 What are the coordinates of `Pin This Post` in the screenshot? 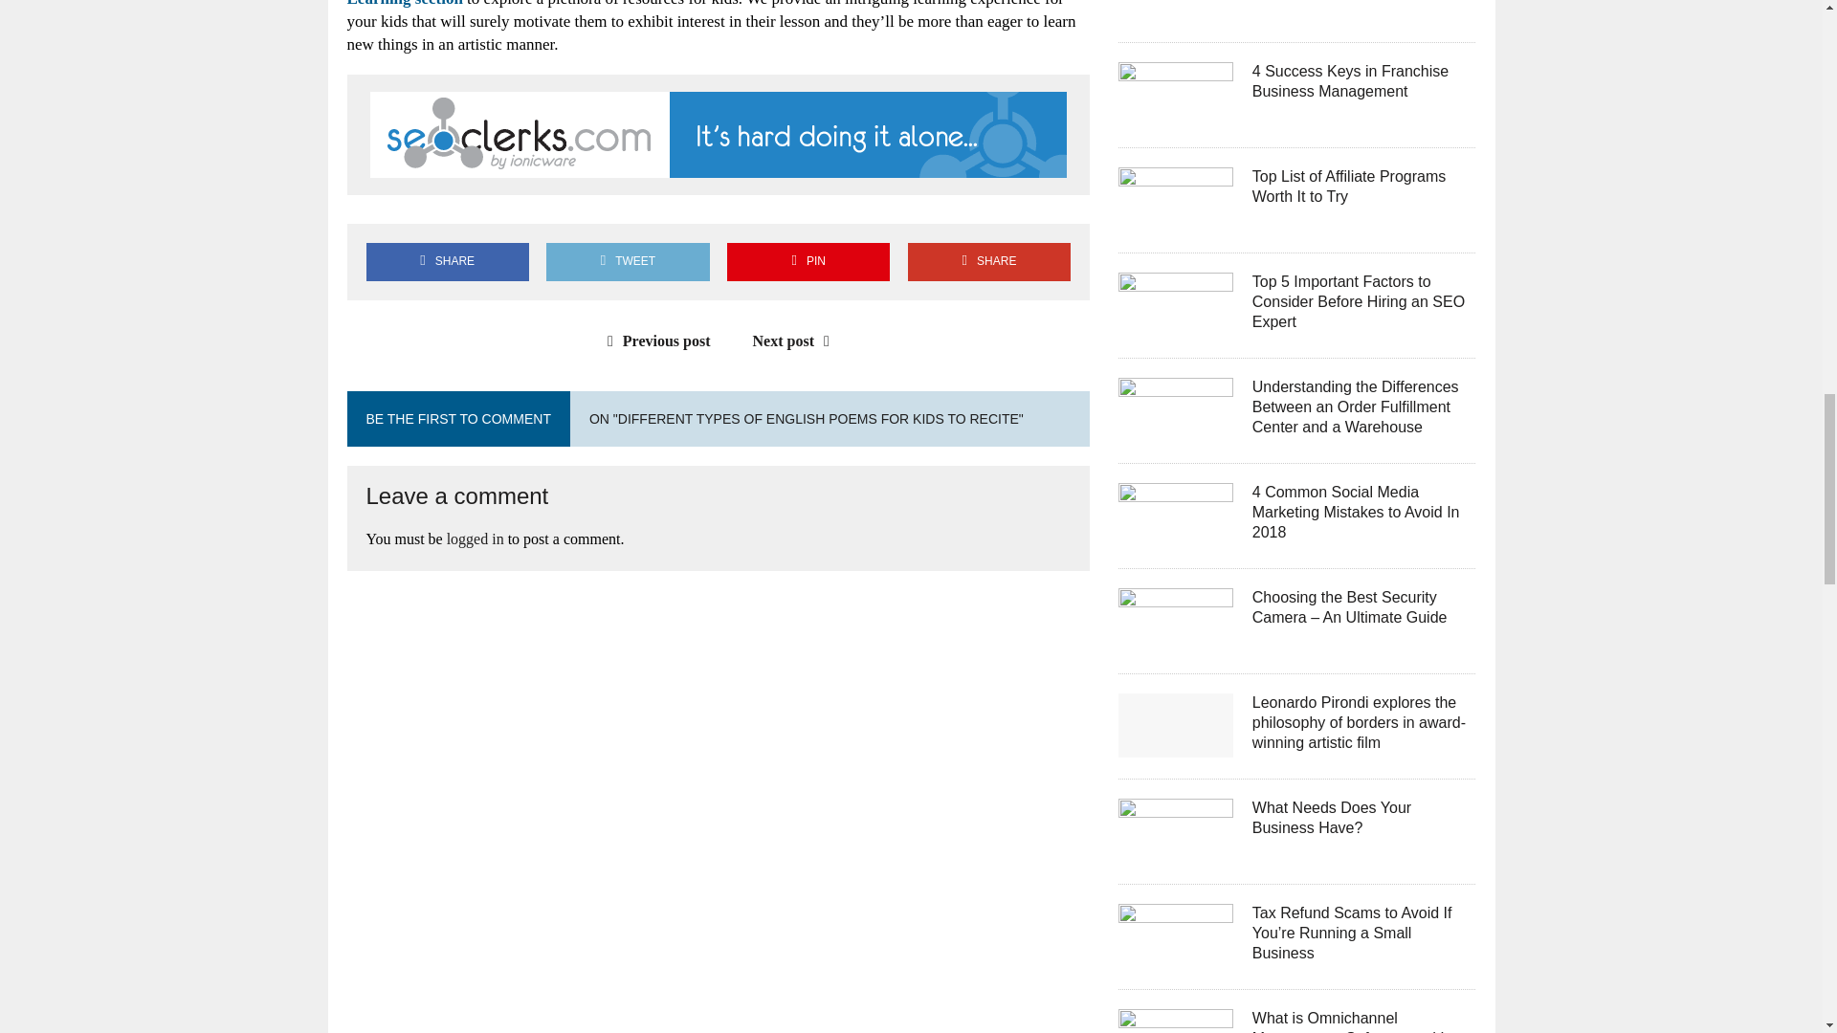 It's located at (808, 260).